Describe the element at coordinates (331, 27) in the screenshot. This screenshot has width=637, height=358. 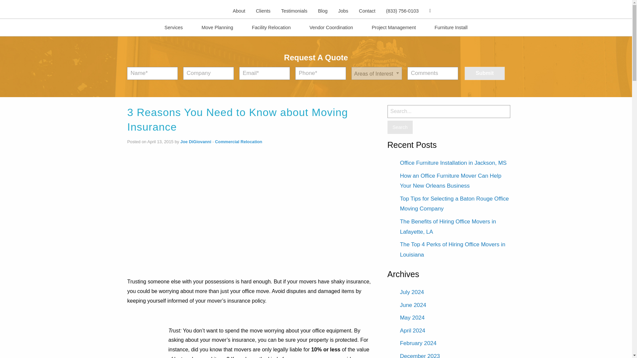
I see `Vendor Coordination` at that location.